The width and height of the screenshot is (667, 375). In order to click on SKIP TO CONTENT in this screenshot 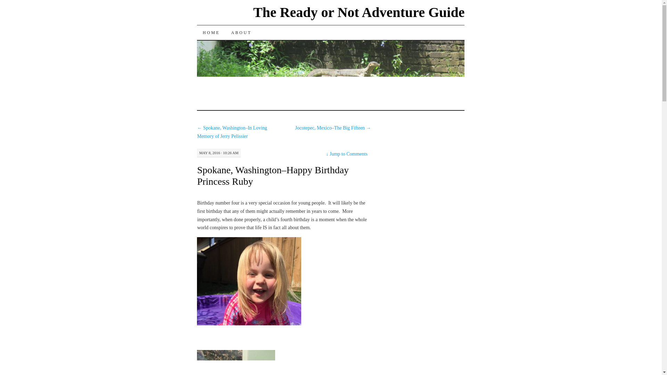, I will do `click(234, 33)`.